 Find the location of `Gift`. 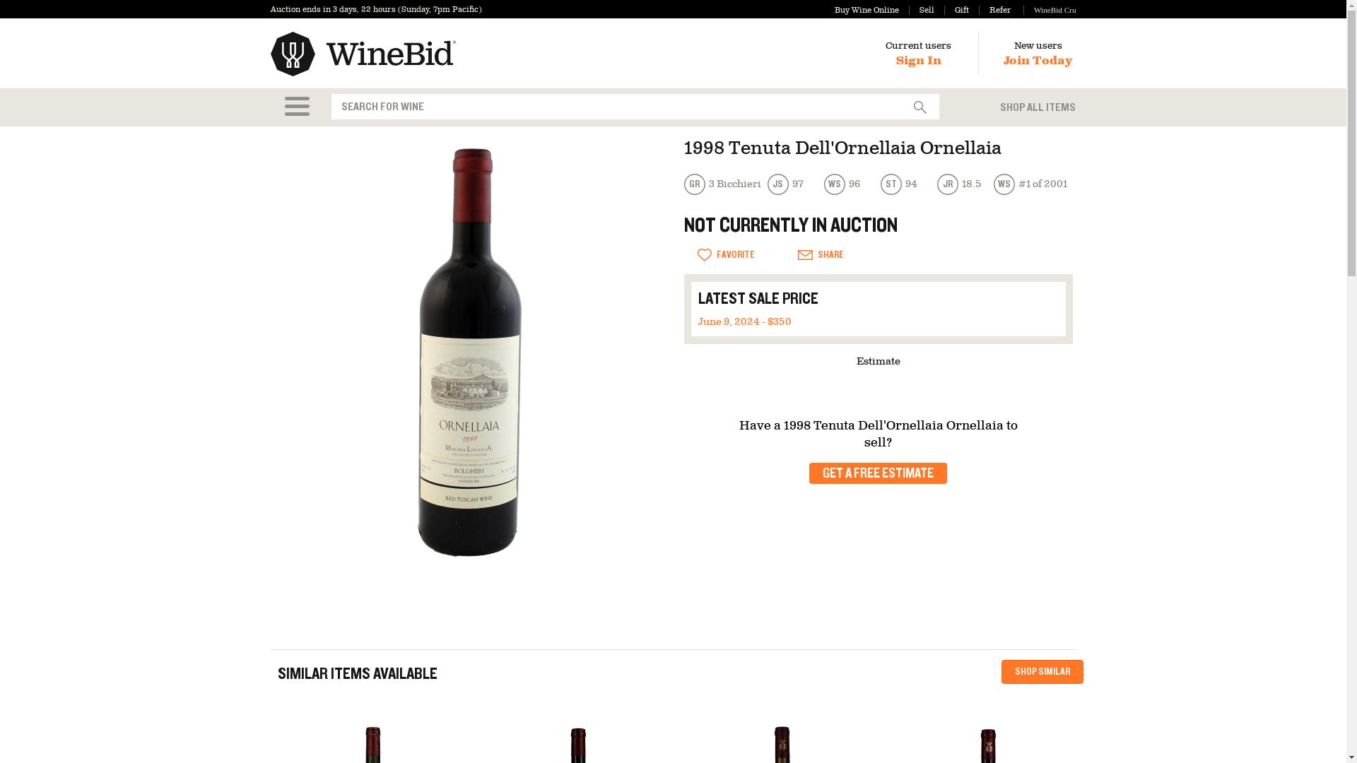

Gift is located at coordinates (956, 10).